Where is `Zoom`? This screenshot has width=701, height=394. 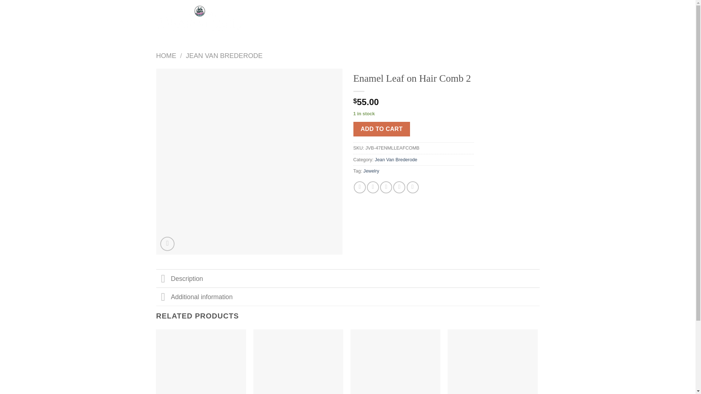 Zoom is located at coordinates (167, 244).